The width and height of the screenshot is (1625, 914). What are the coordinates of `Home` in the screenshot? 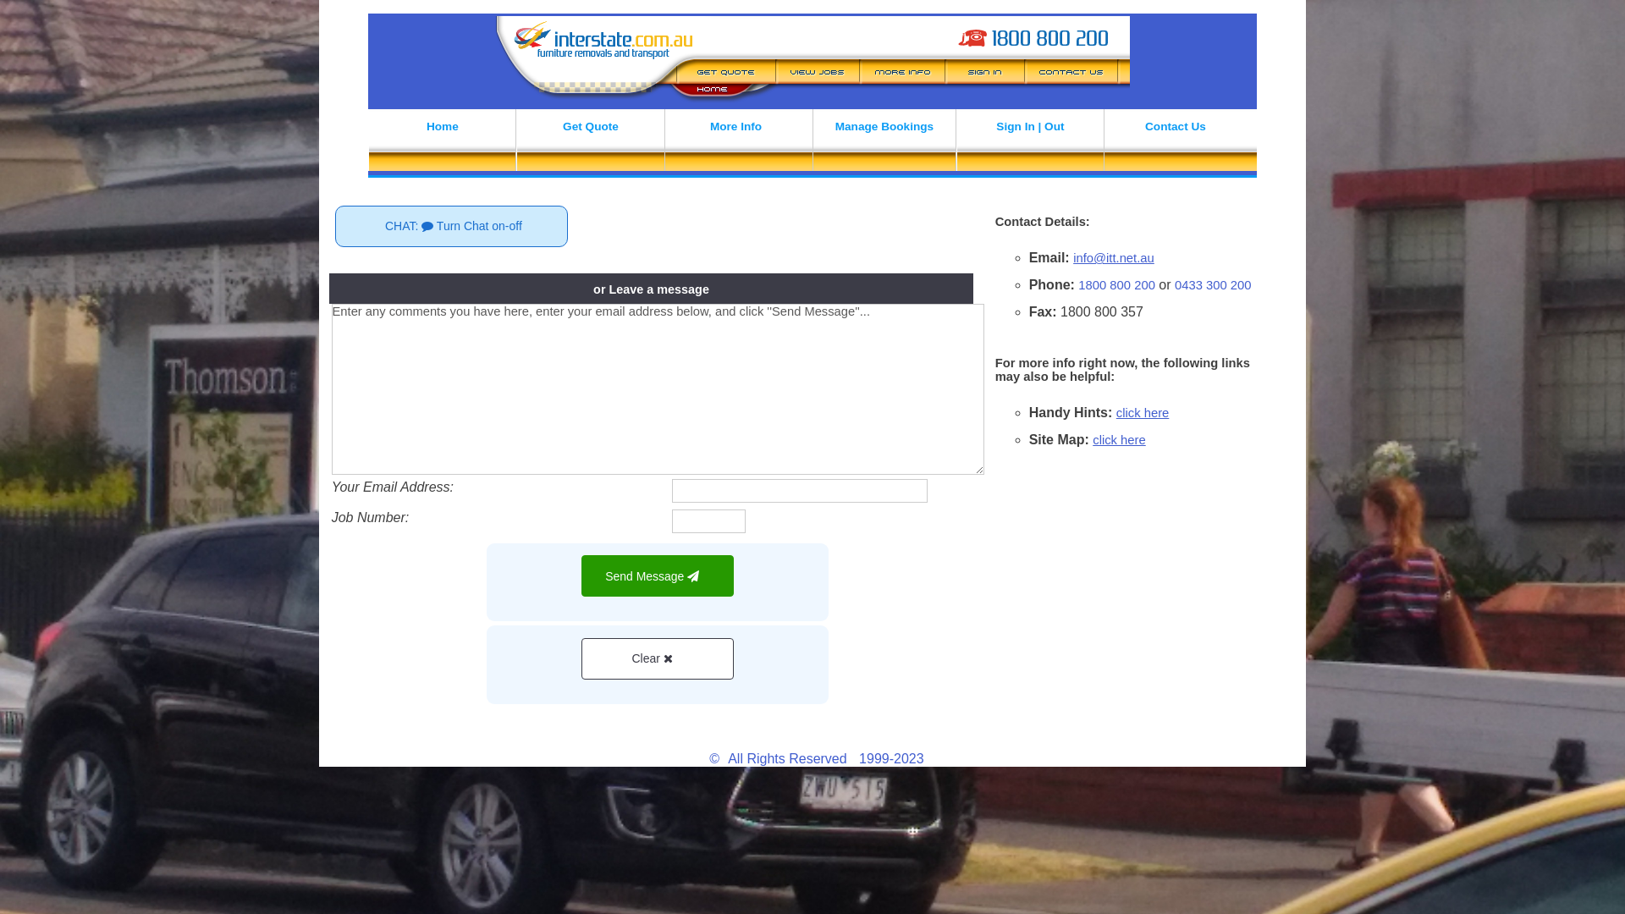 It's located at (401, 731).